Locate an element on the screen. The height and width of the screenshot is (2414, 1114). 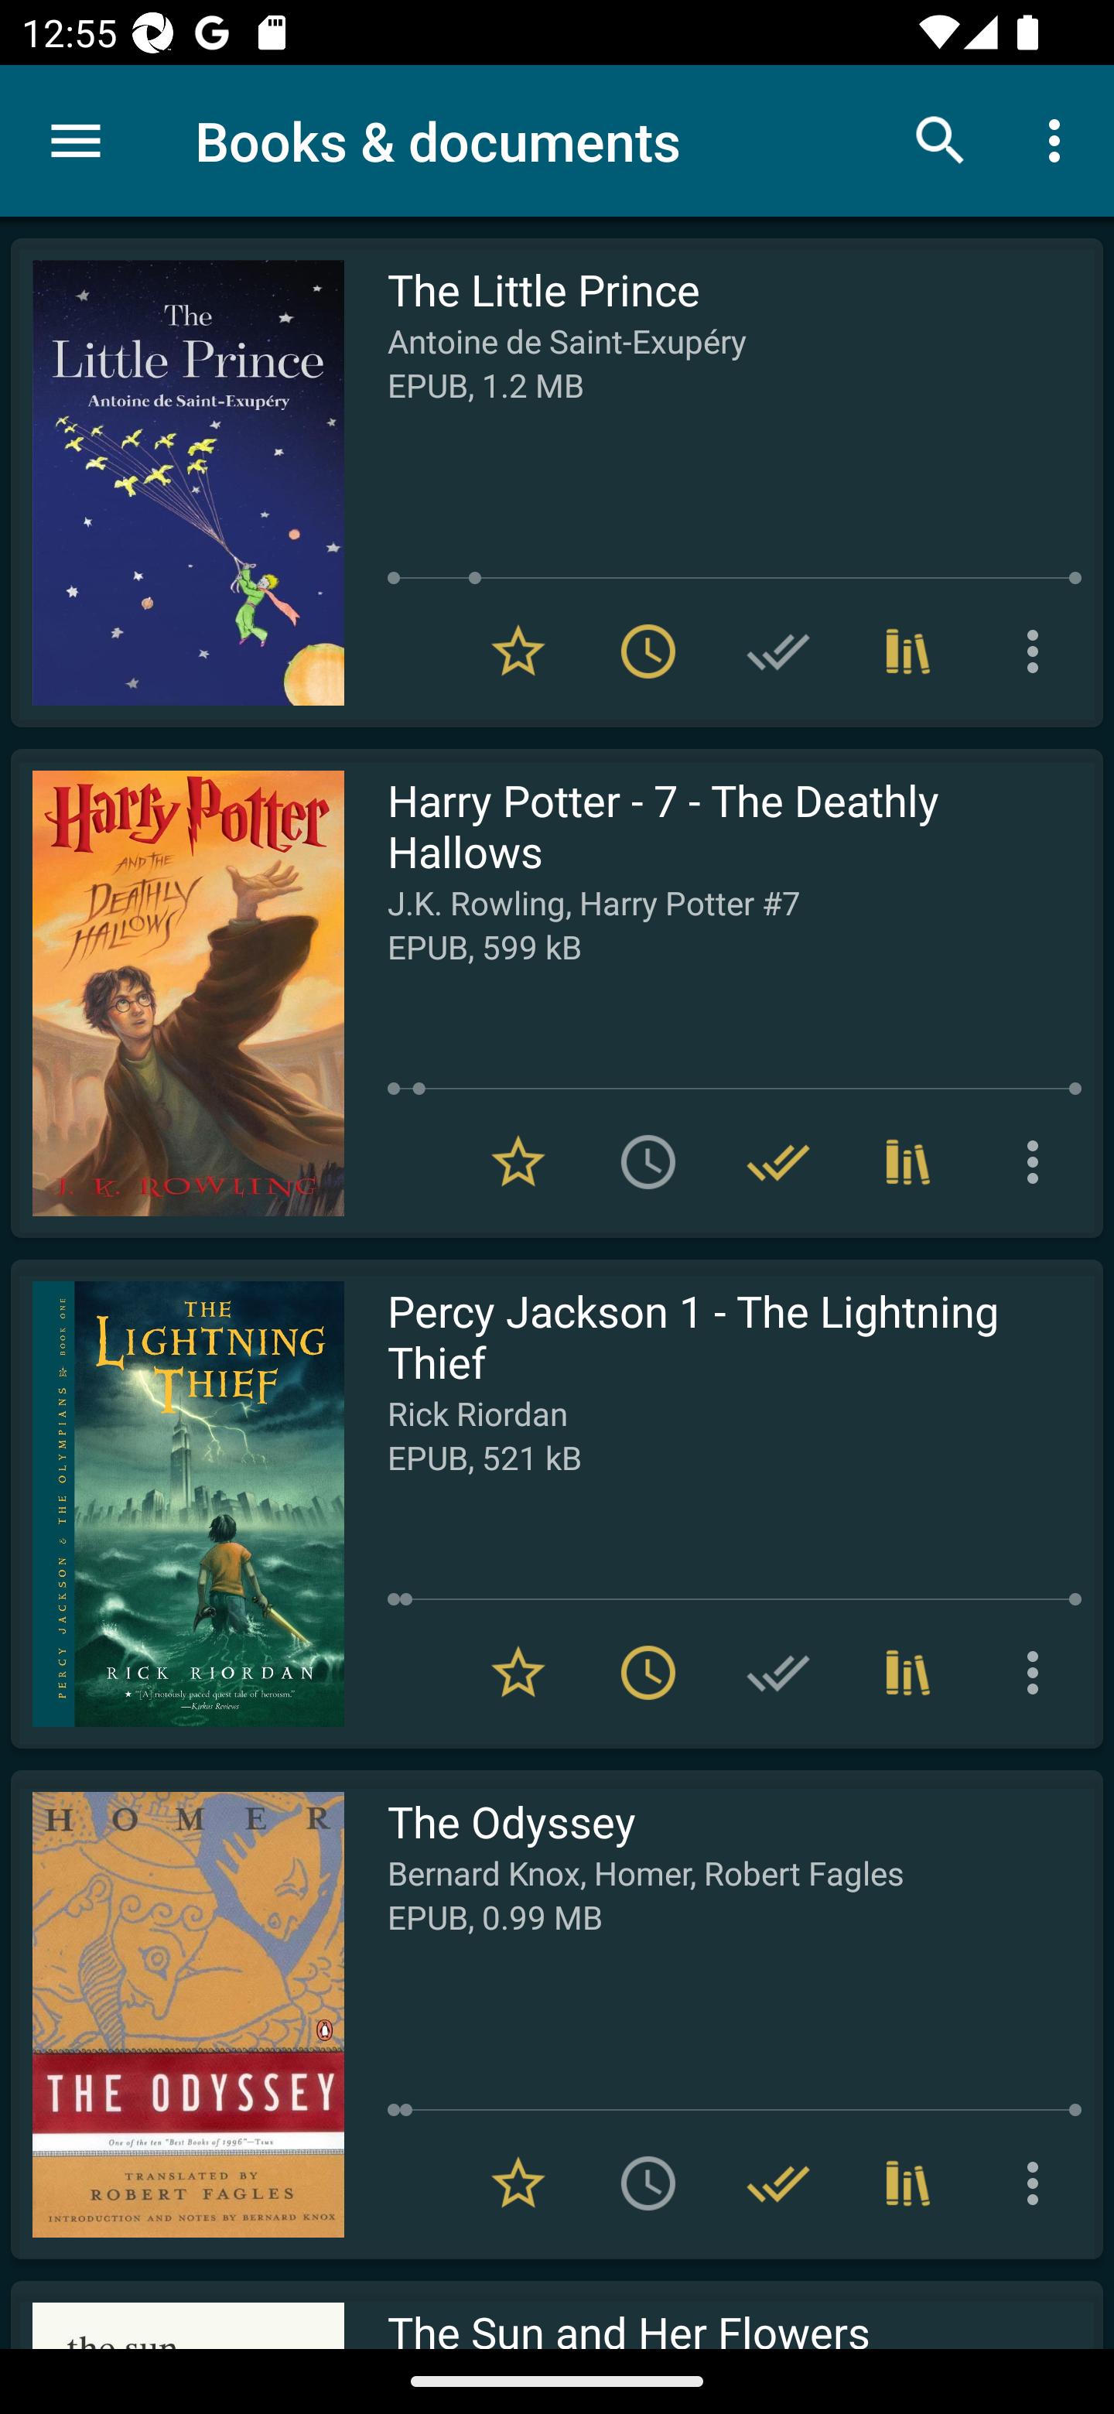
Remove from To read is located at coordinates (648, 651).